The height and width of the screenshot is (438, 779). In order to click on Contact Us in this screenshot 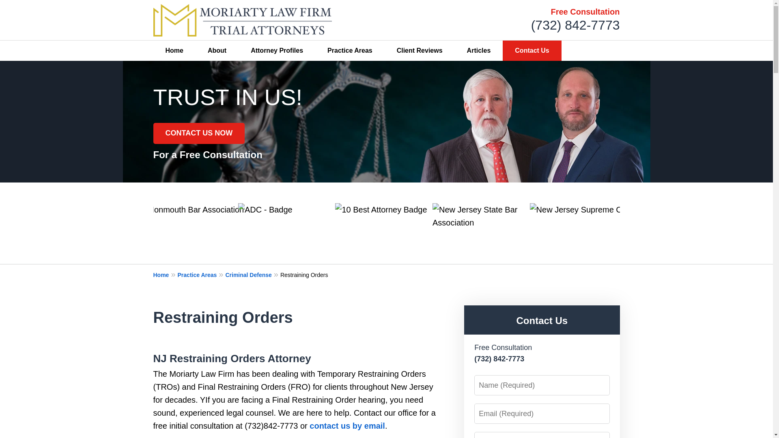, I will do `click(532, 51)`.